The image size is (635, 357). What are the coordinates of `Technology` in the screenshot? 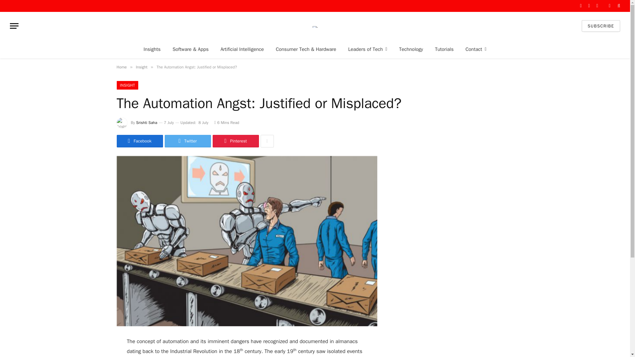 It's located at (411, 49).